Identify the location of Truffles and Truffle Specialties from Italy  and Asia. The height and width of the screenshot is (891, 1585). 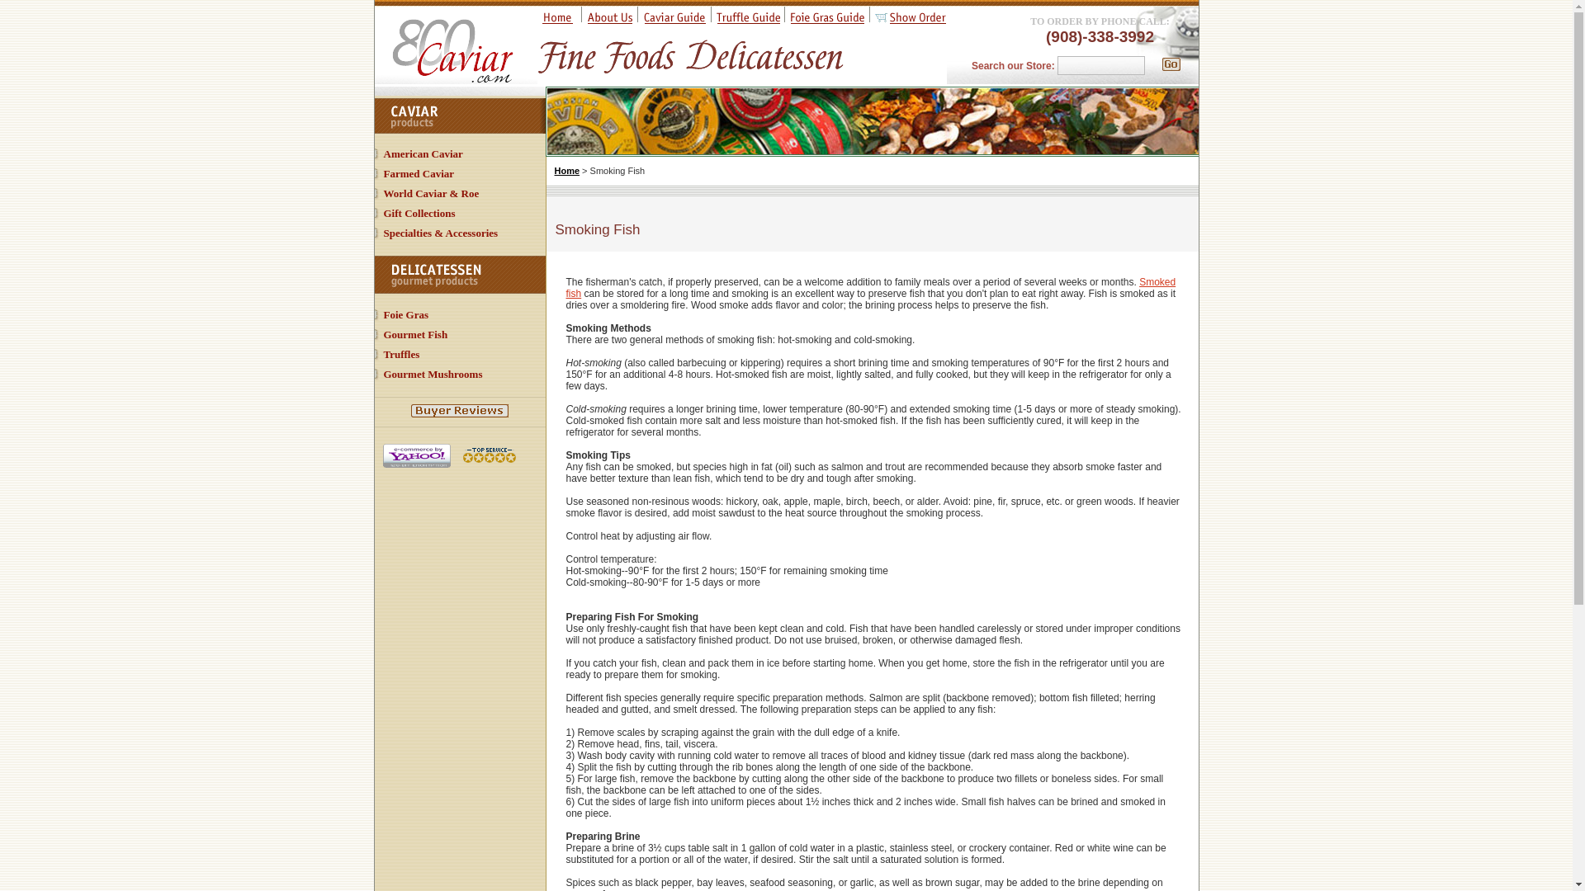
(401, 355).